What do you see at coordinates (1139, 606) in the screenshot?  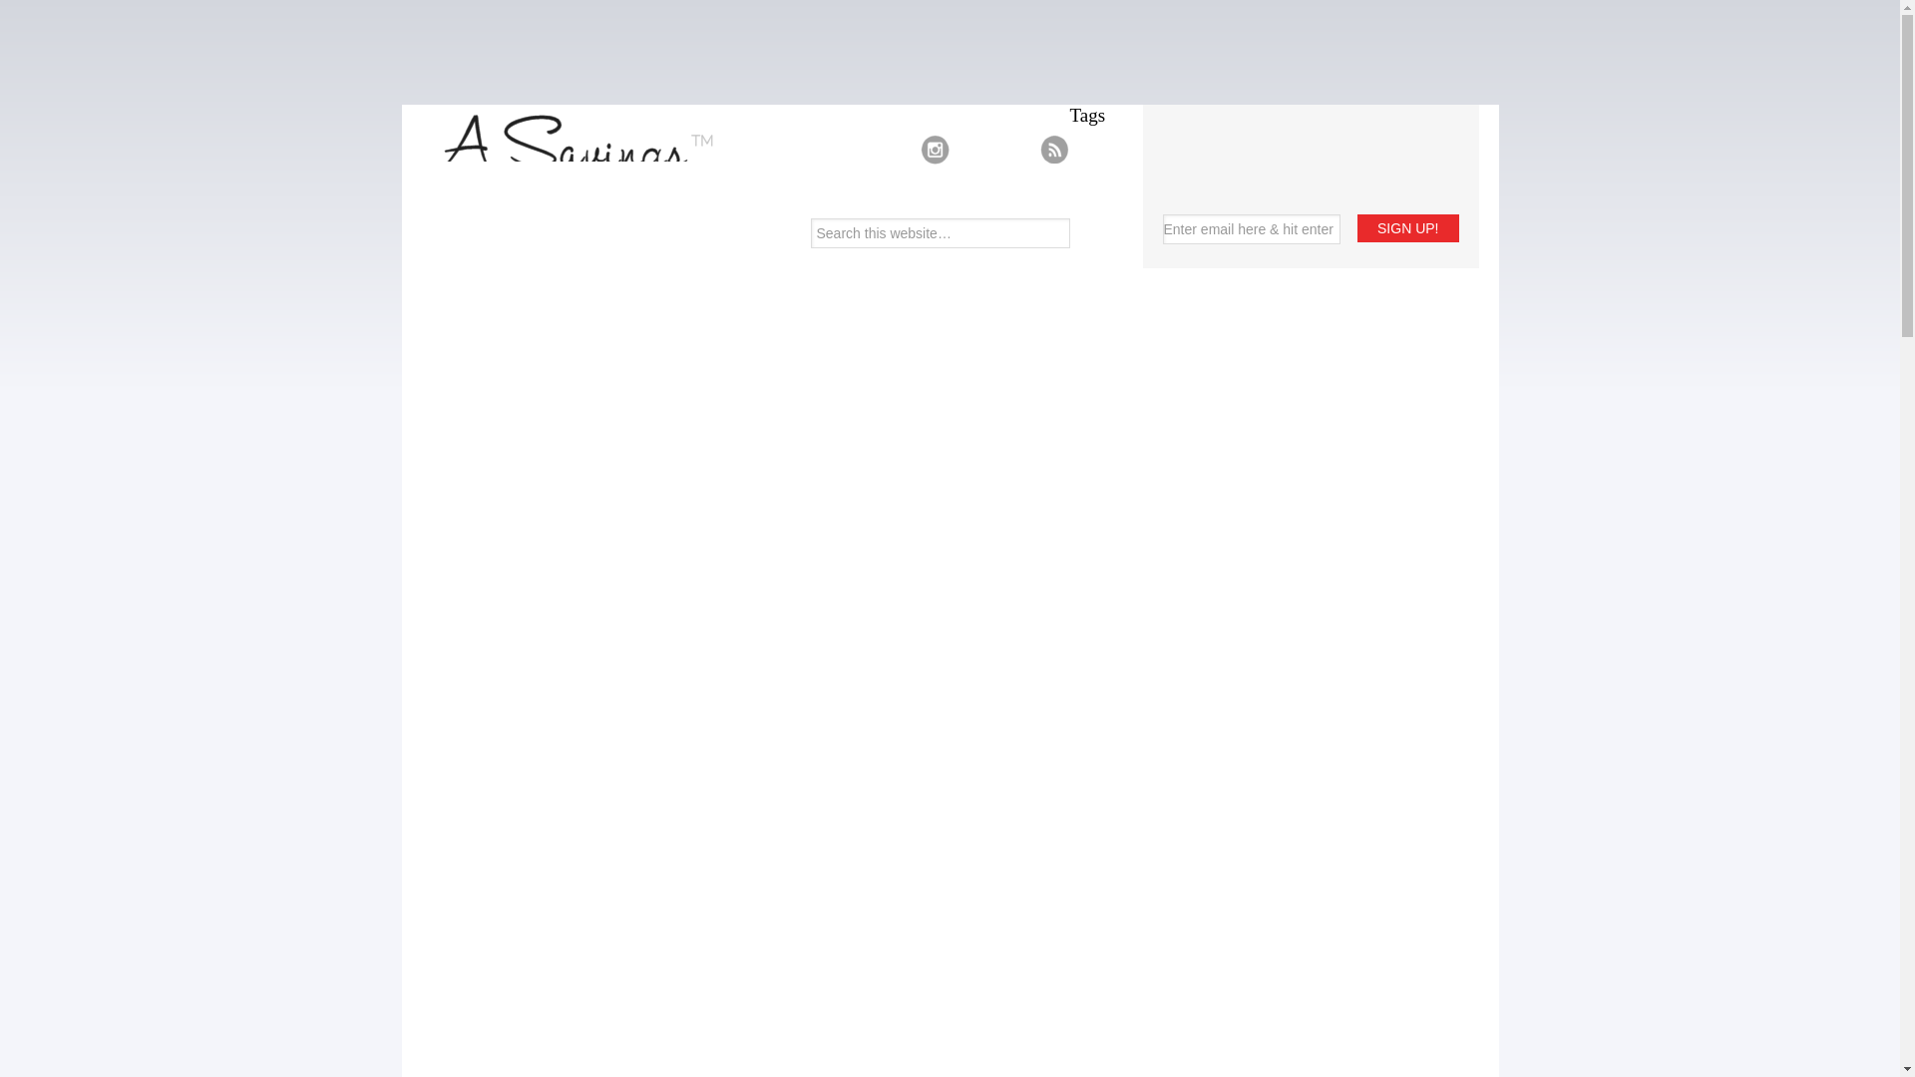 I see `free` at bounding box center [1139, 606].